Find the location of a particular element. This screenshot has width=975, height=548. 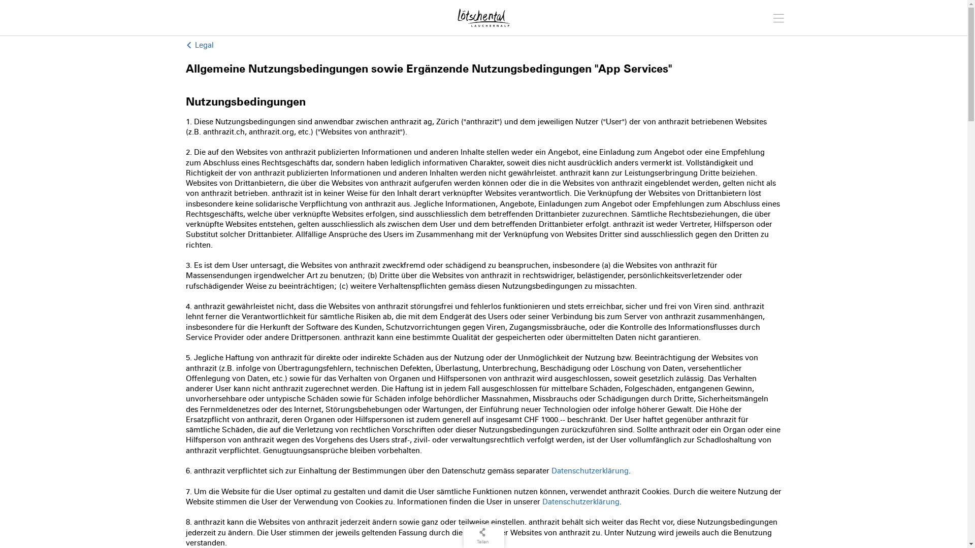

Teilen is located at coordinates (482, 536).